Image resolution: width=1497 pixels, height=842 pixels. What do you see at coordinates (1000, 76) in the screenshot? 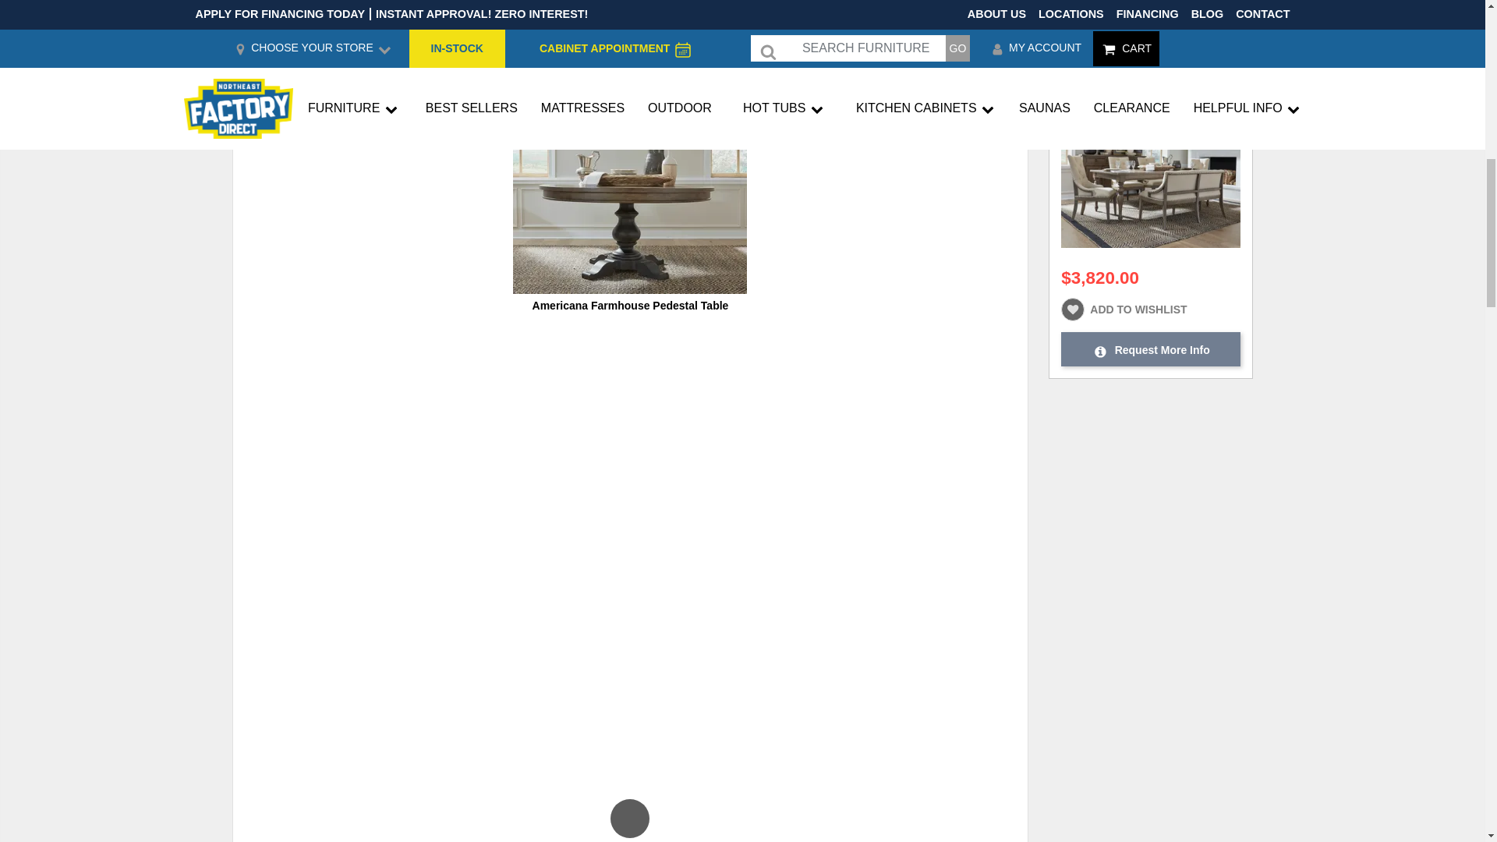
I see `Add to Wishlist` at bounding box center [1000, 76].